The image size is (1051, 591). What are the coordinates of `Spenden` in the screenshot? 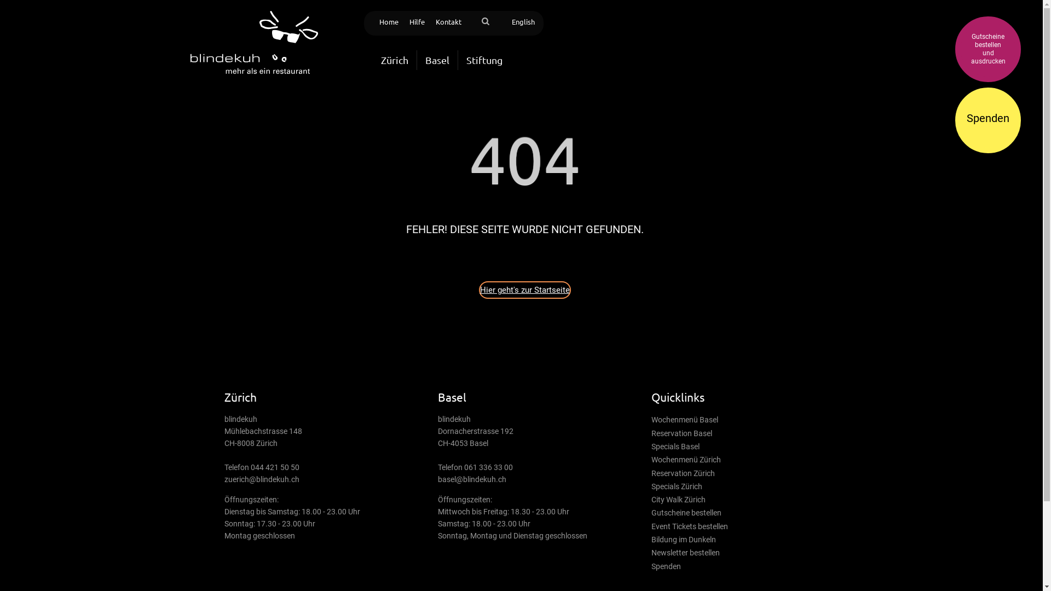 It's located at (666, 566).